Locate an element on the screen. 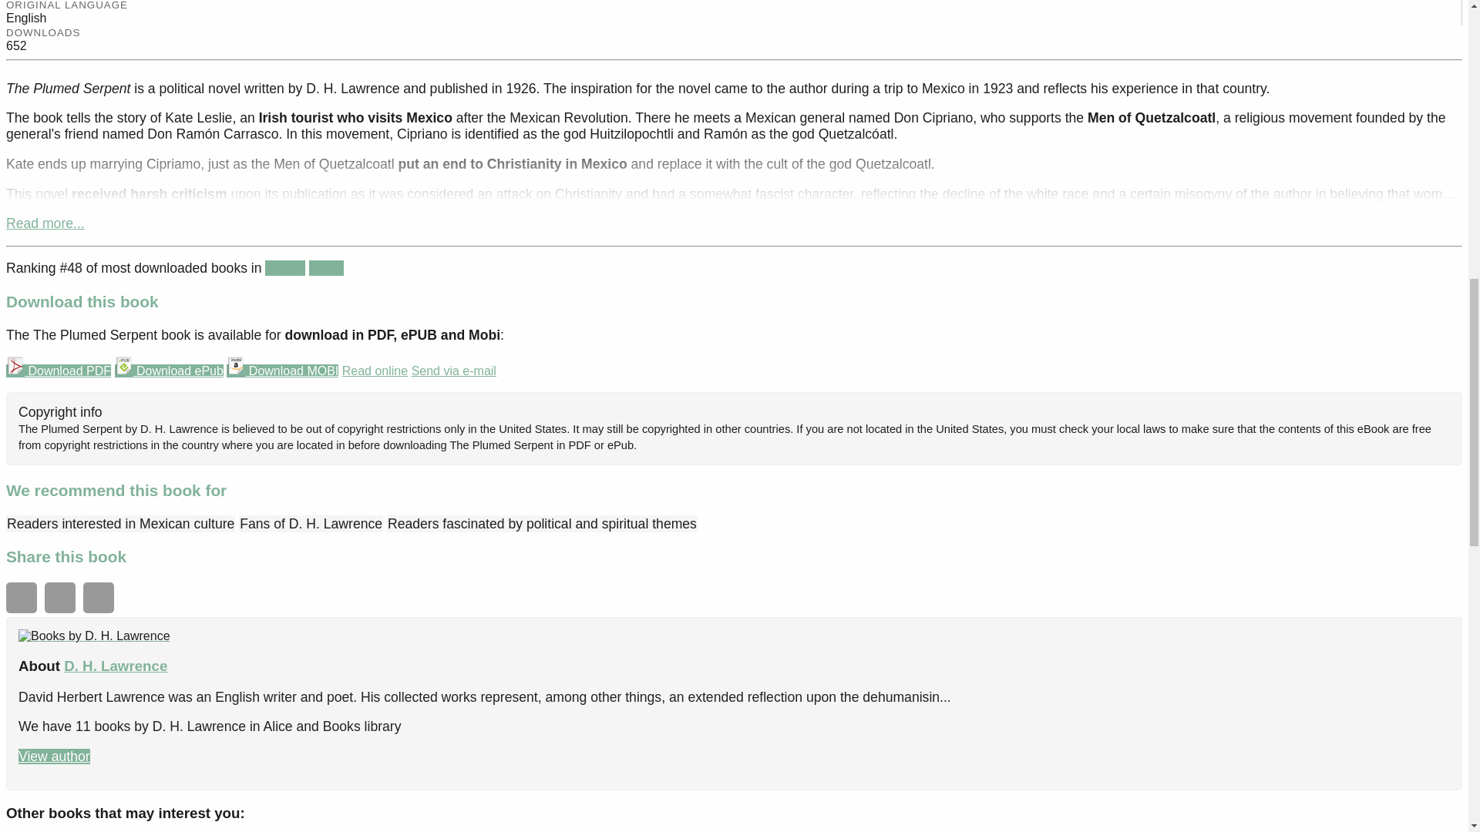  Download PDF is located at coordinates (59, 371).